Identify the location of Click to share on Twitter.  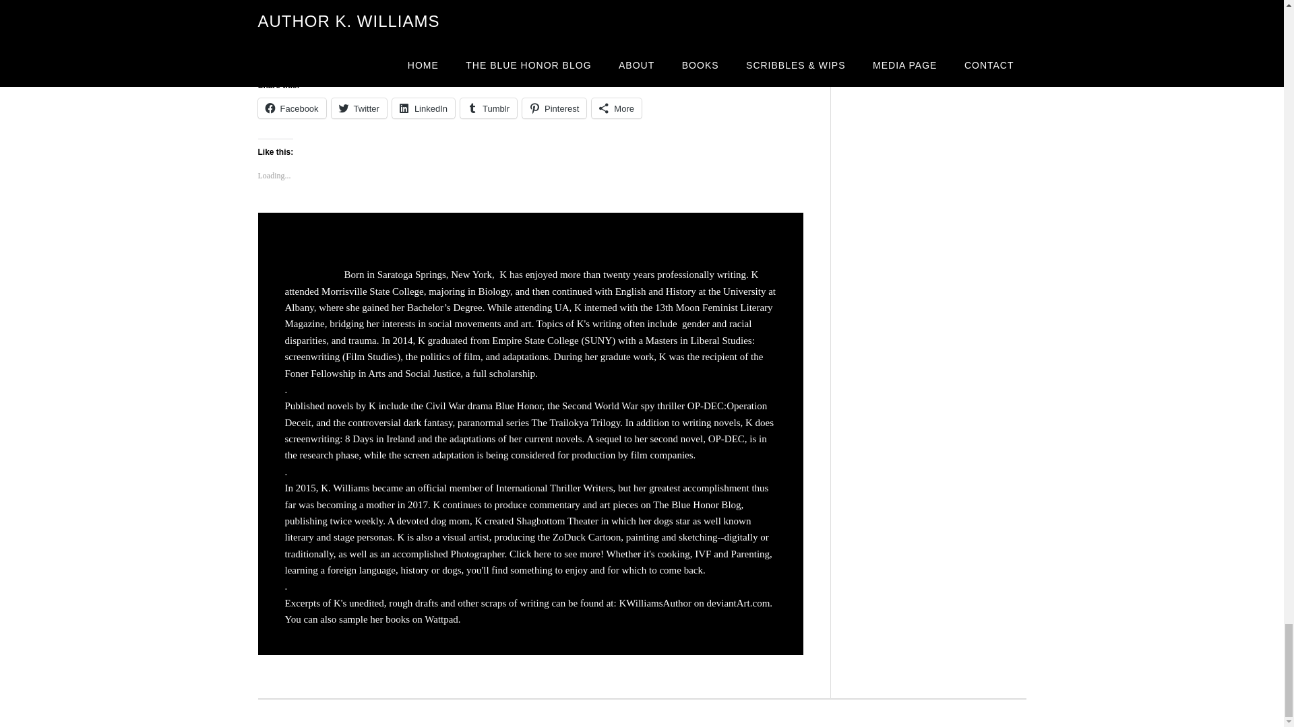
(359, 108).